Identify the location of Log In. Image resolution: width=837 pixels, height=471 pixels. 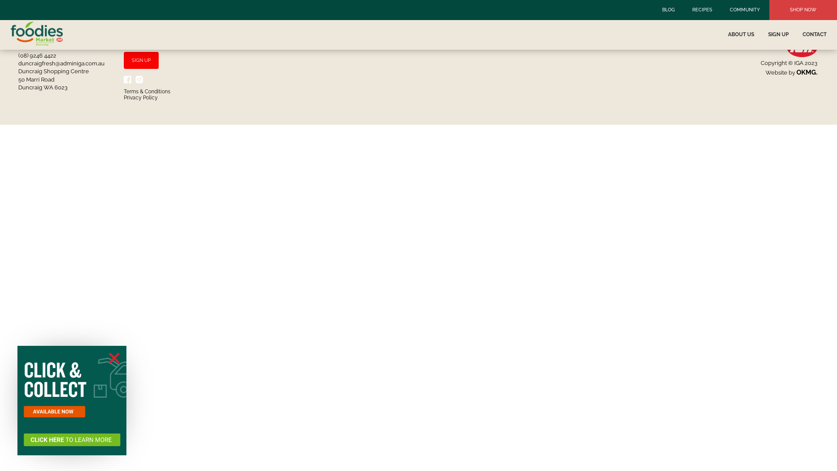
(33, 4).